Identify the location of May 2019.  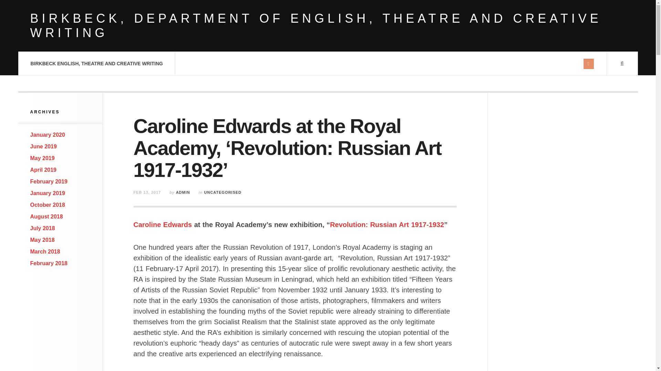
(43, 158).